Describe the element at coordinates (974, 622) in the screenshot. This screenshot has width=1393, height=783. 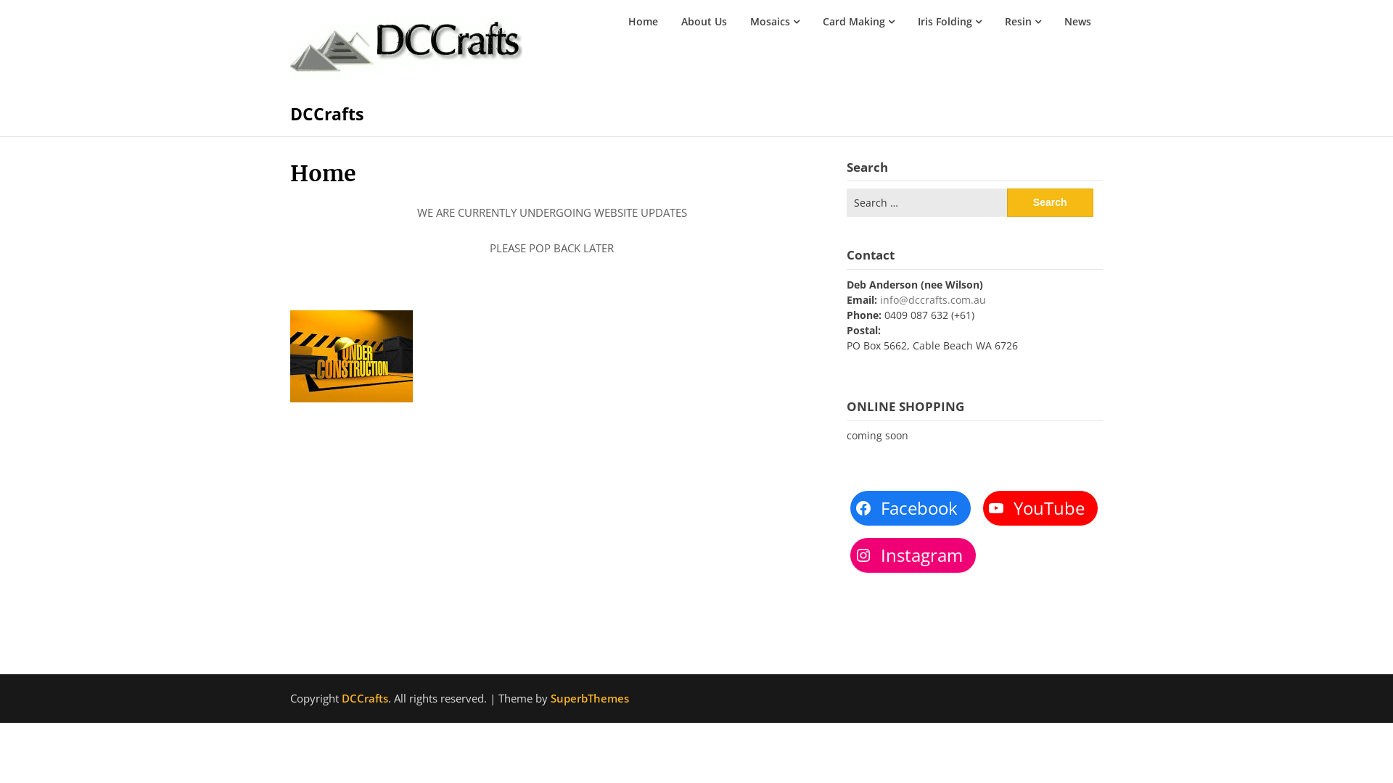
I see `NEWSLETTER SIGN UP` at that location.